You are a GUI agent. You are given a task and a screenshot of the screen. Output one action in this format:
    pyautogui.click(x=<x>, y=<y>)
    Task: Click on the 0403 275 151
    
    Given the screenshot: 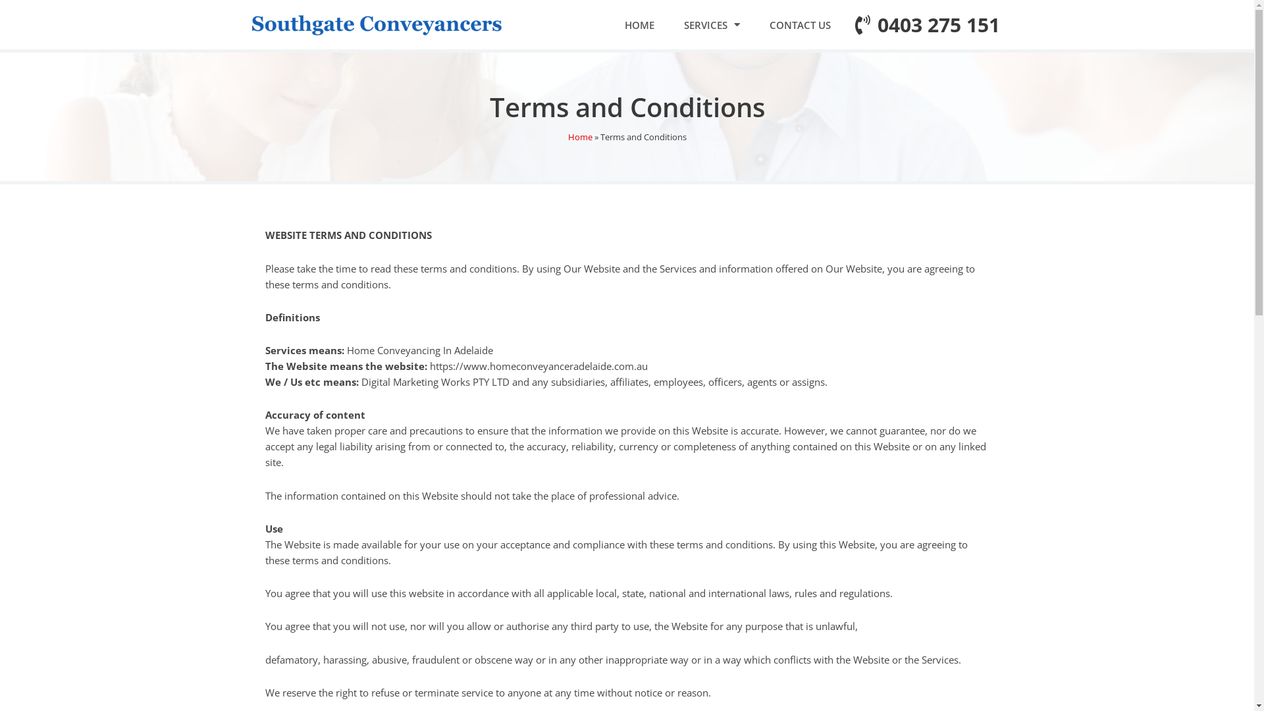 What is the action you would take?
    pyautogui.click(x=923, y=25)
    